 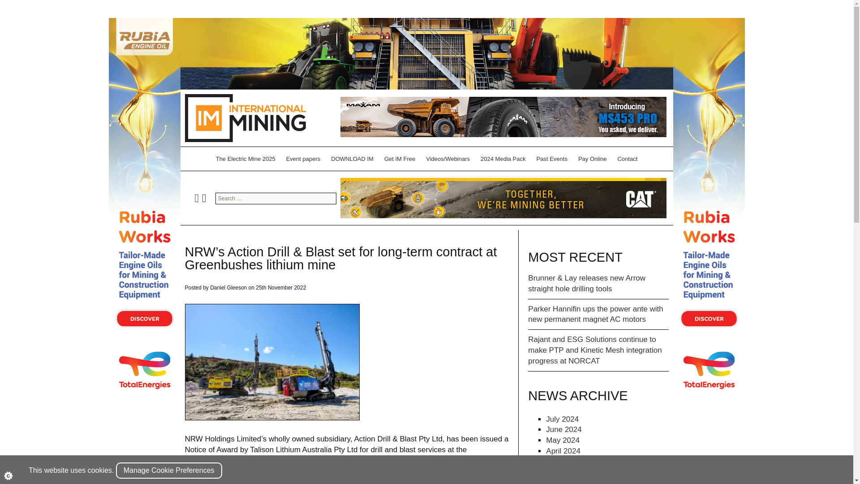 What do you see at coordinates (566, 462) in the screenshot?
I see `March 2024` at bounding box center [566, 462].